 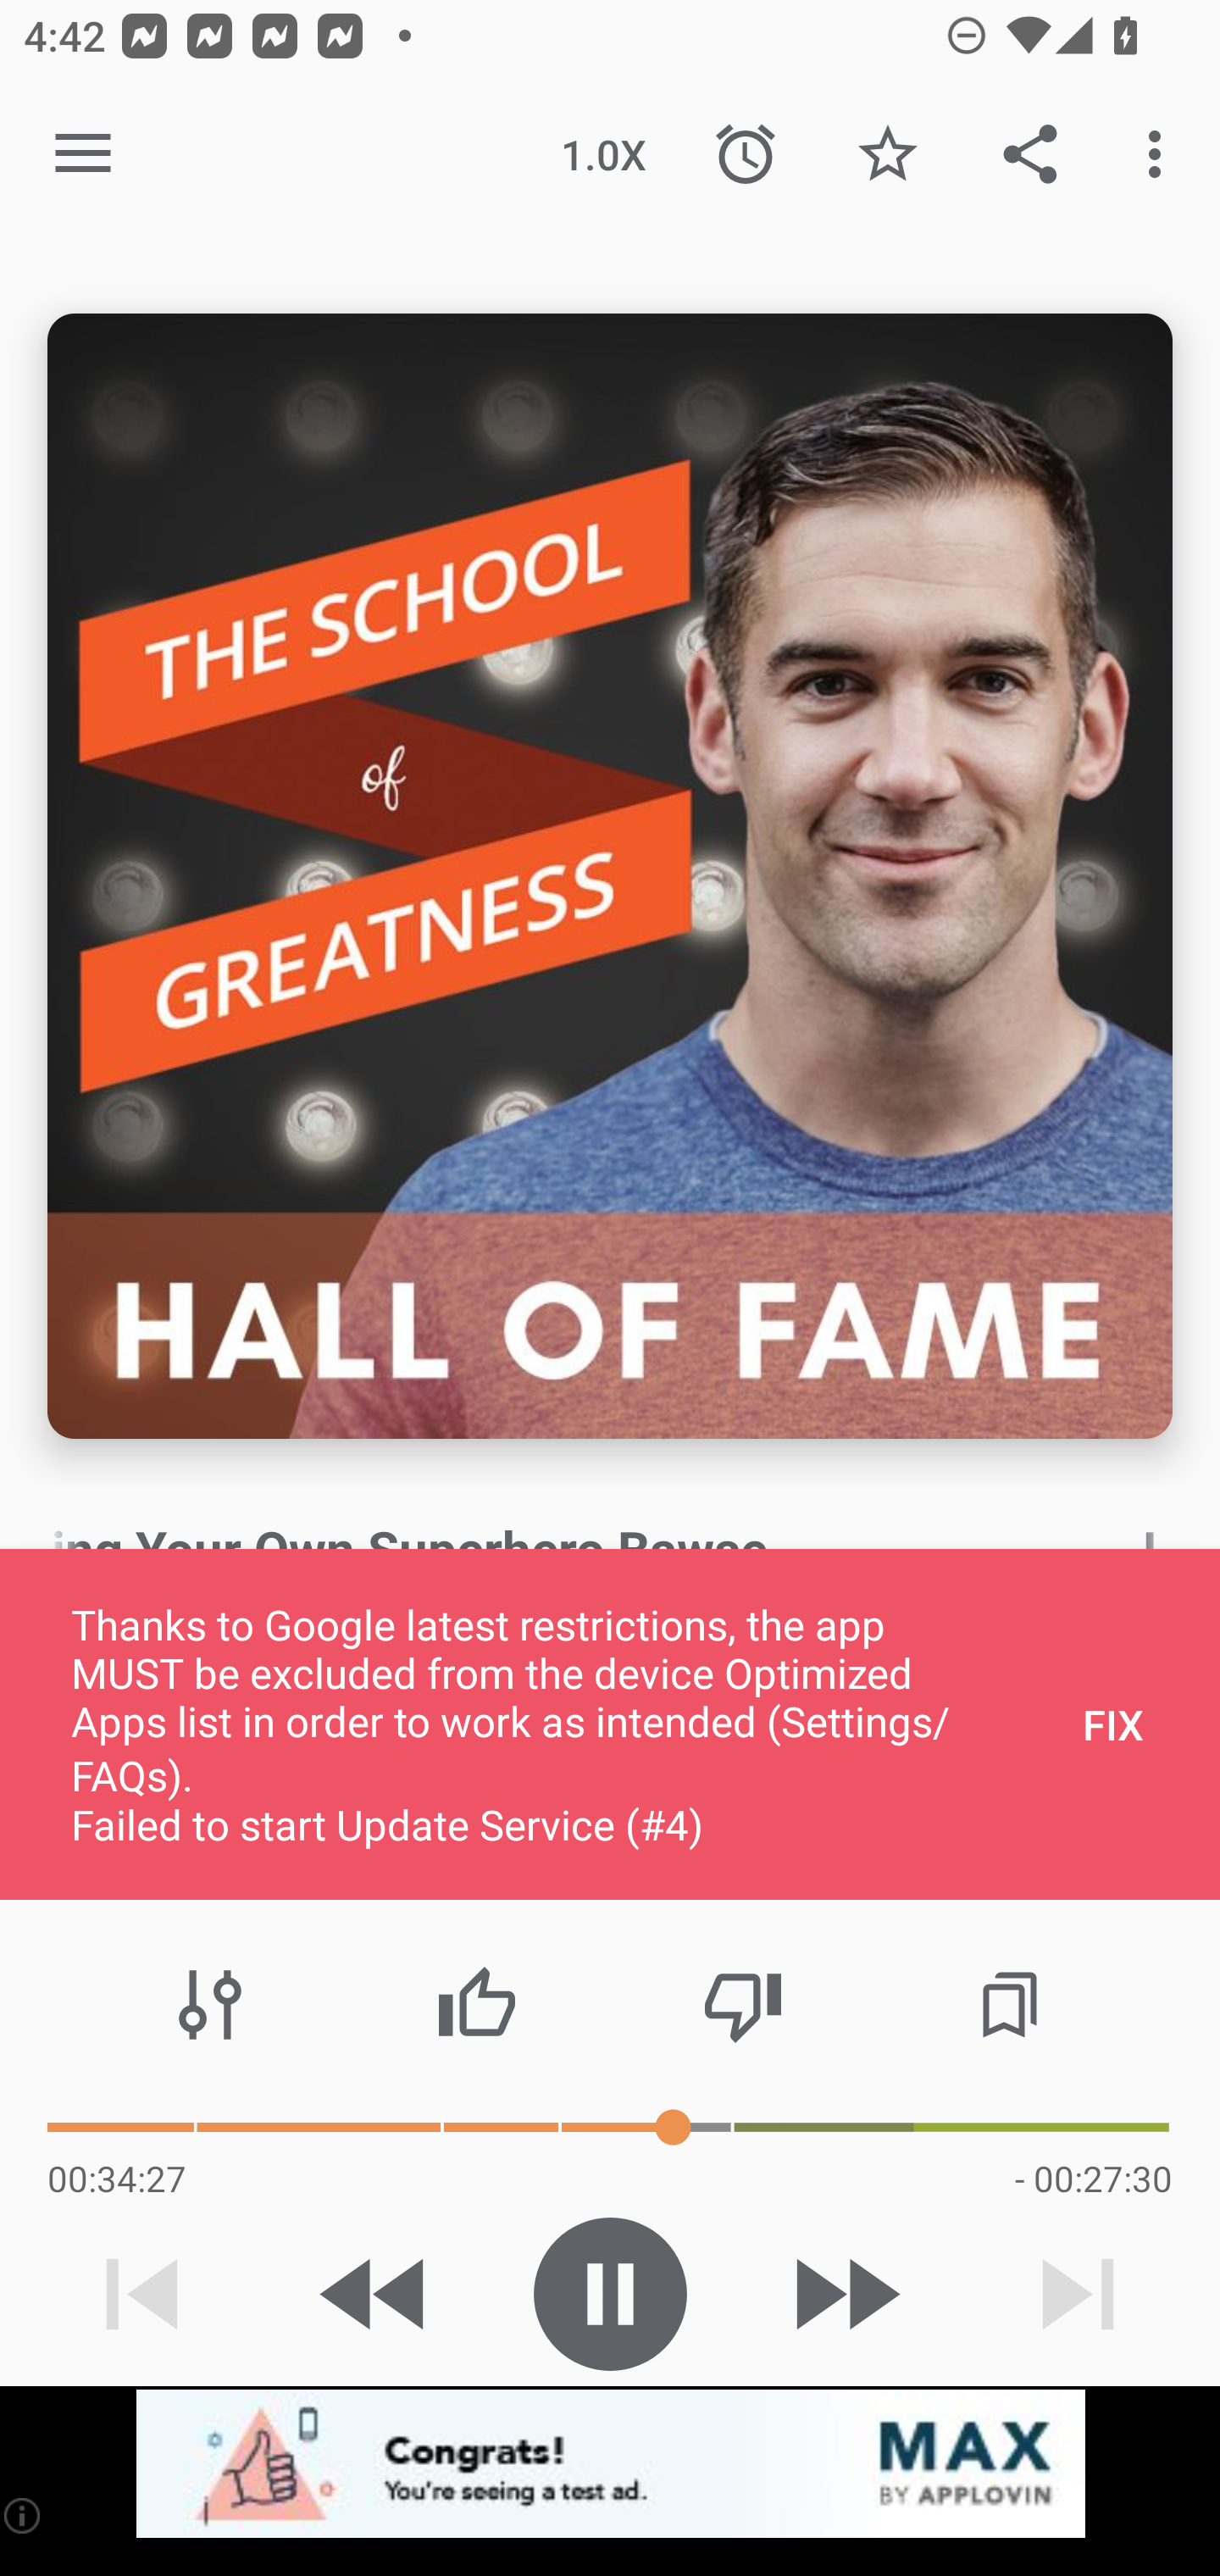 What do you see at coordinates (375, 2294) in the screenshot?
I see `Skip 15s backward` at bounding box center [375, 2294].